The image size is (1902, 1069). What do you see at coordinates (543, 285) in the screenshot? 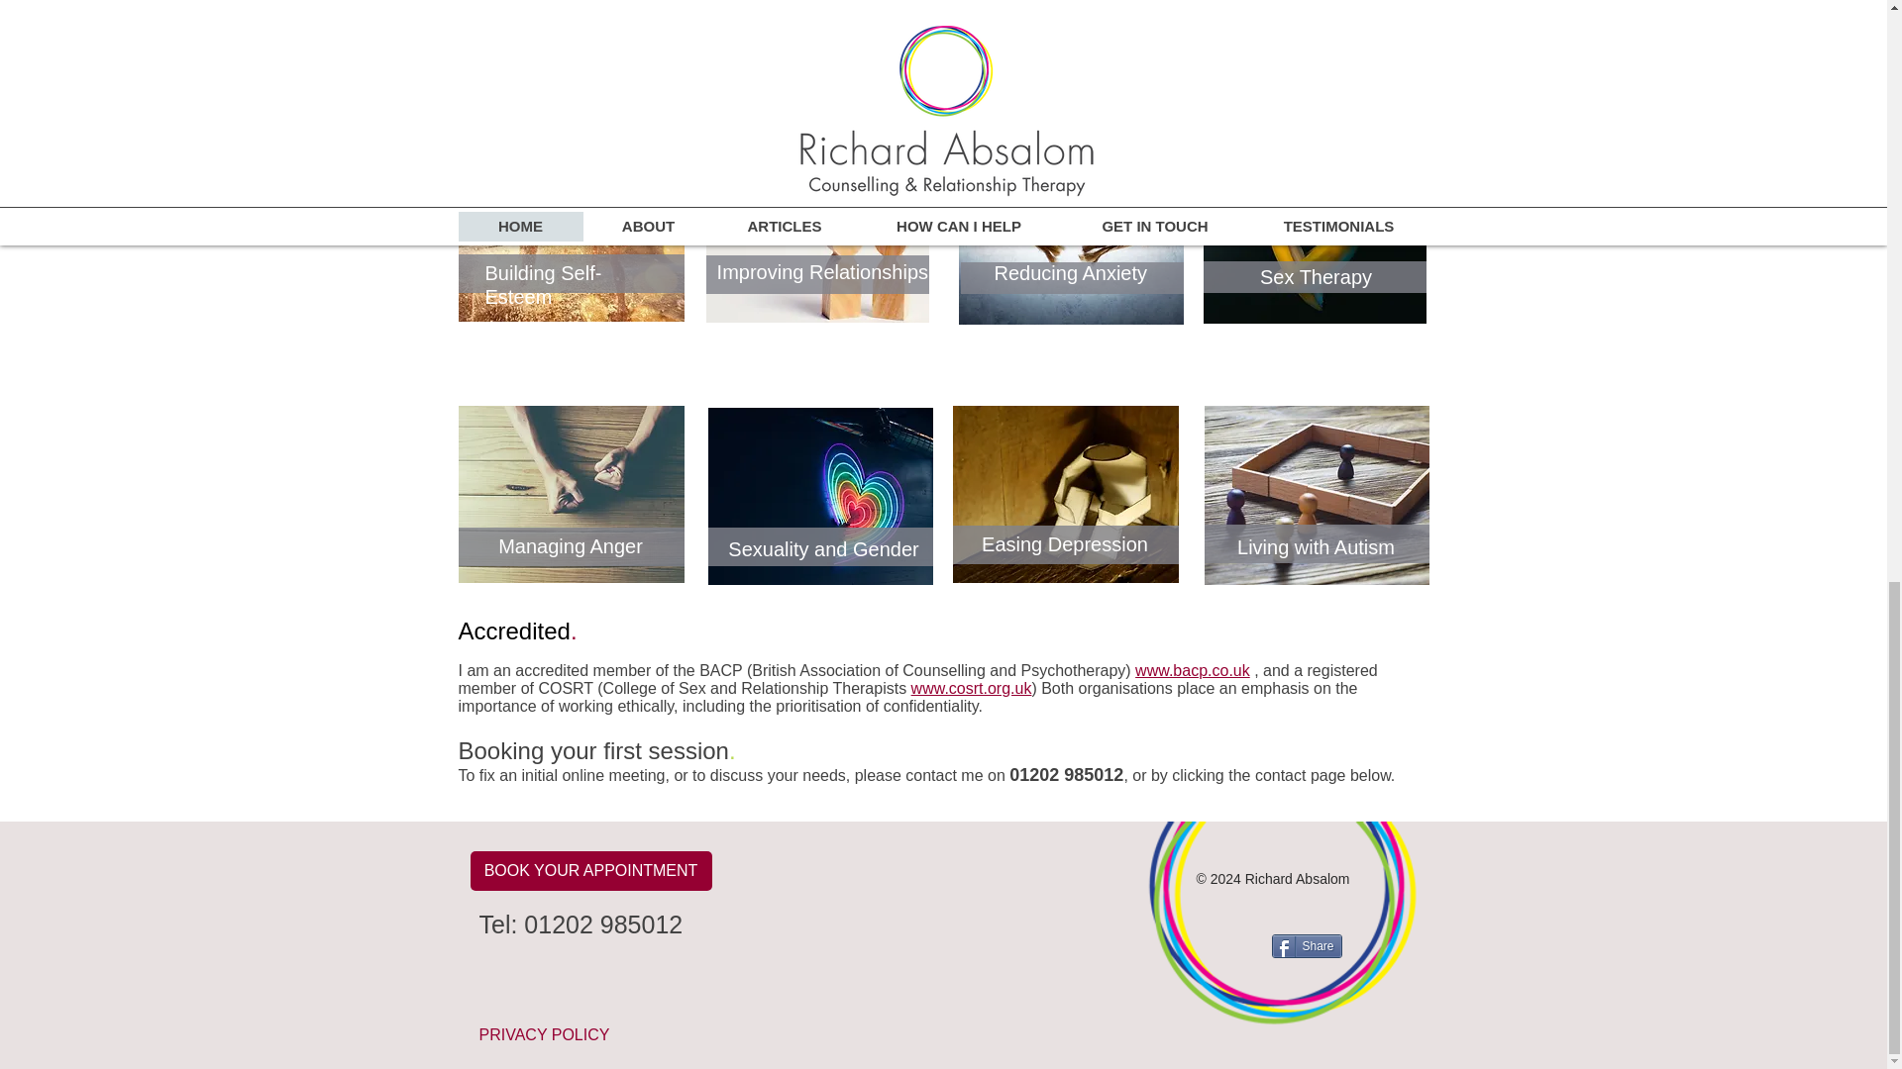
I see `Building Self-Esteem` at bounding box center [543, 285].